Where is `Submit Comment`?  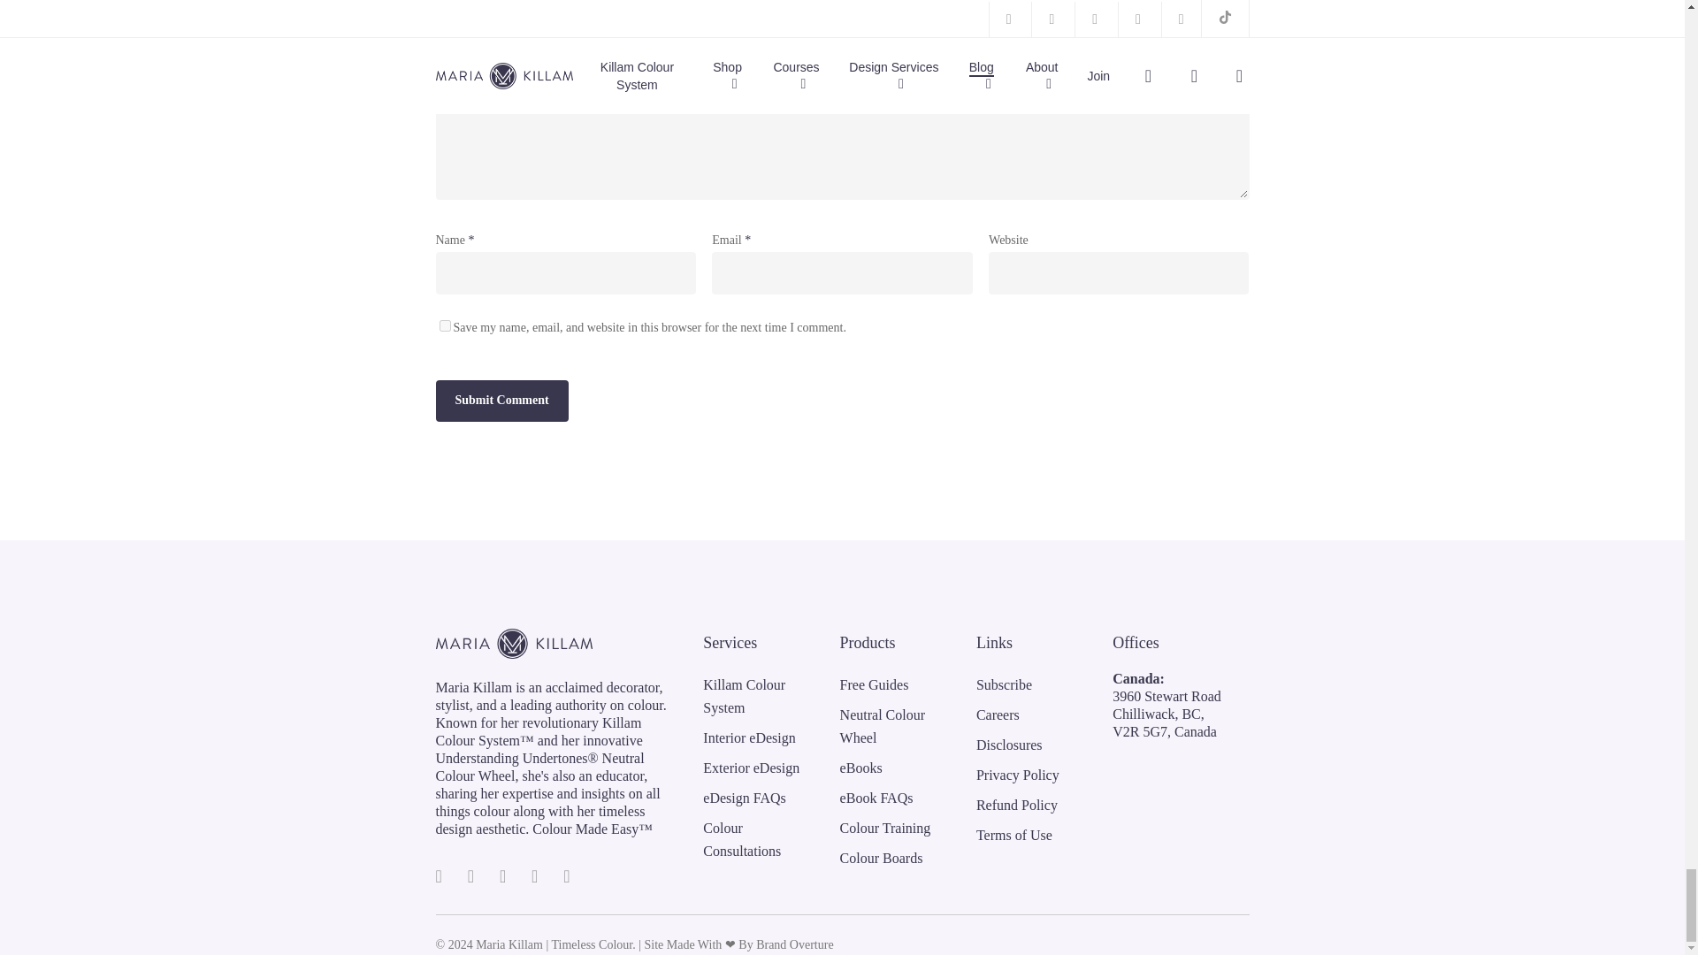
Submit Comment is located at coordinates (501, 401).